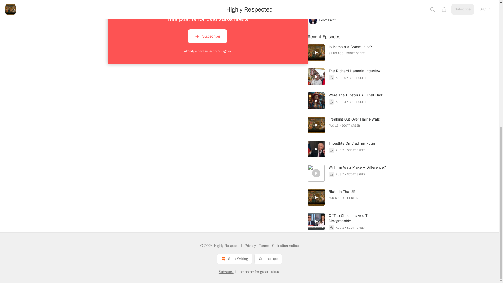  Describe the element at coordinates (207, 36) in the screenshot. I see `Subscribe` at that location.